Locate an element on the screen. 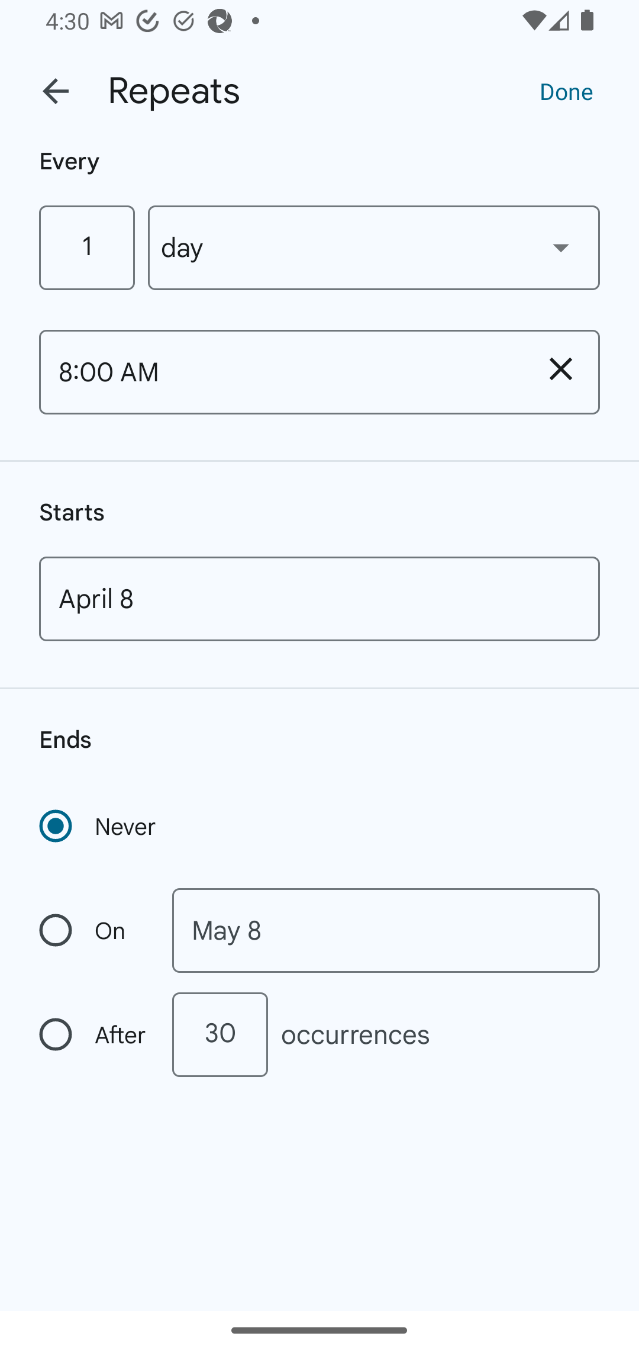  1 is located at coordinates (86, 247).